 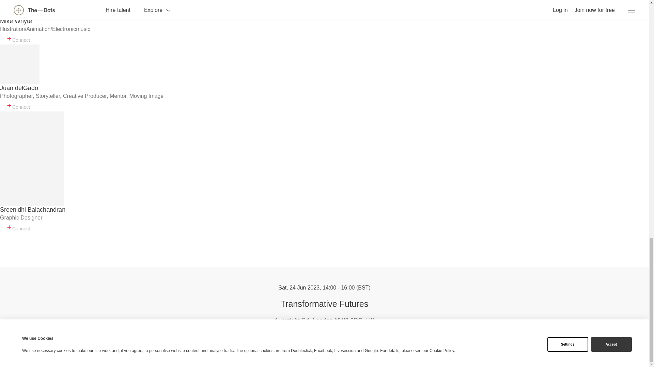 What do you see at coordinates (18, 39) in the screenshot?
I see `Connect` at bounding box center [18, 39].